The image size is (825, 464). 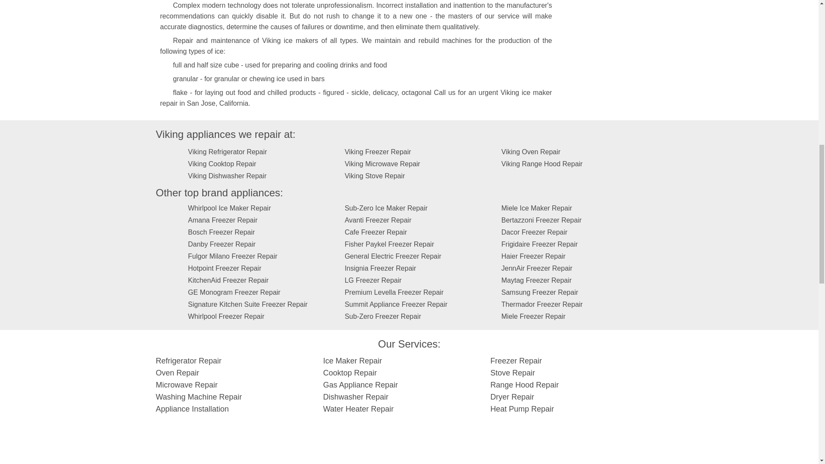 I want to click on Bosch Freezer Repair, so click(x=221, y=232).